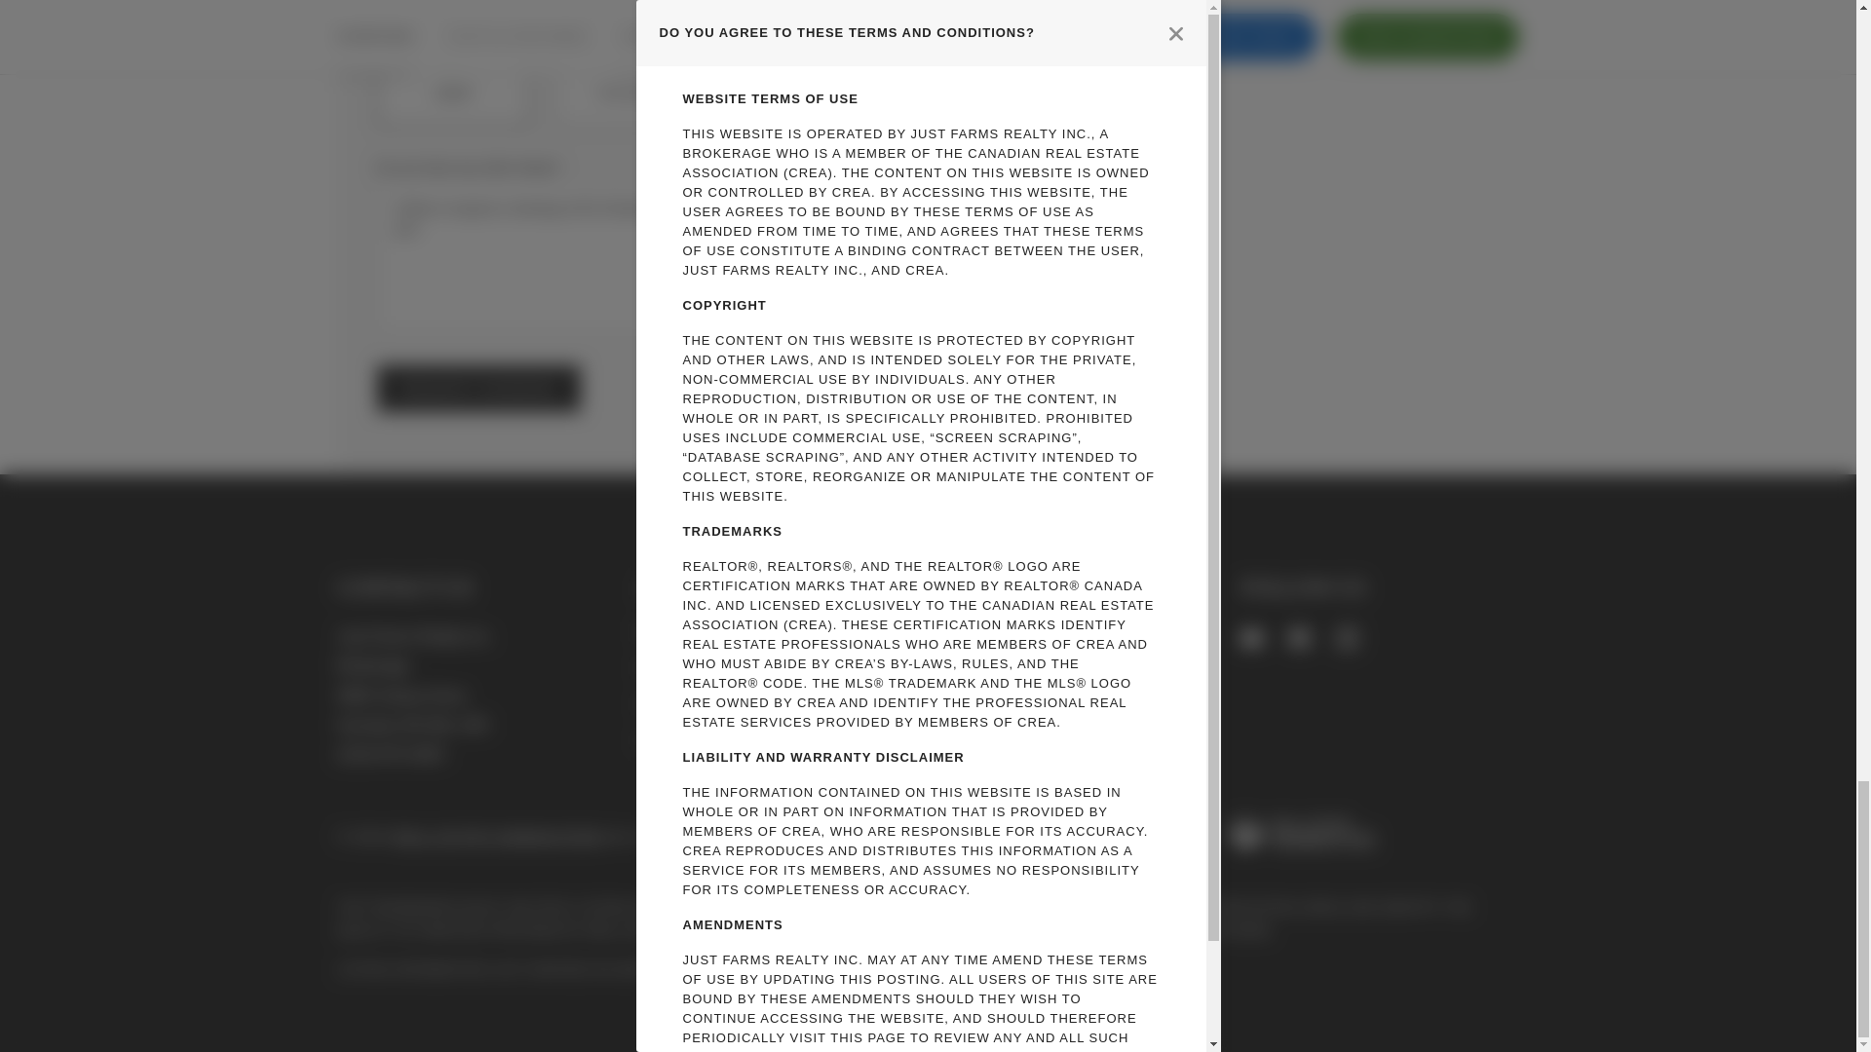  What do you see at coordinates (452, 79) in the screenshot?
I see `ASAP` at bounding box center [452, 79].